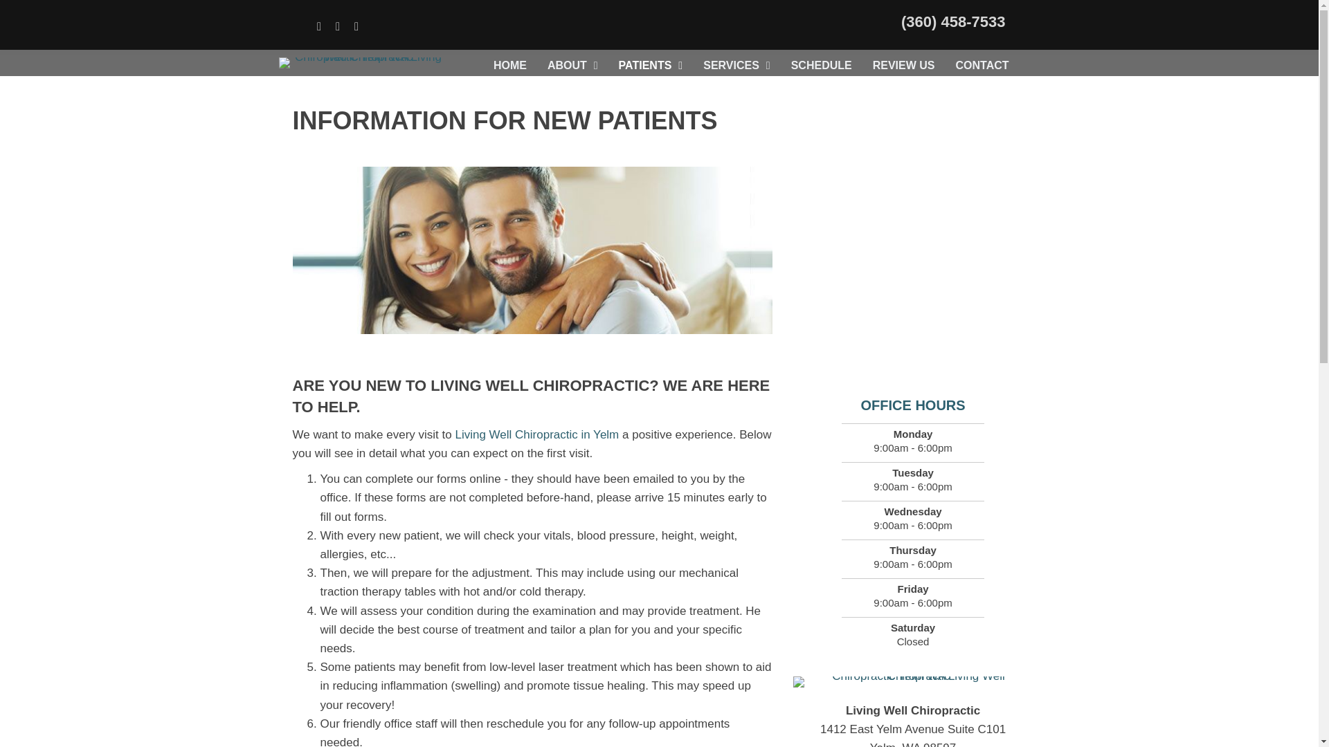 The image size is (1329, 747). Describe the element at coordinates (914, 682) in the screenshot. I see `Chiropractic Yelm WA Living Well Chiropractic` at that location.